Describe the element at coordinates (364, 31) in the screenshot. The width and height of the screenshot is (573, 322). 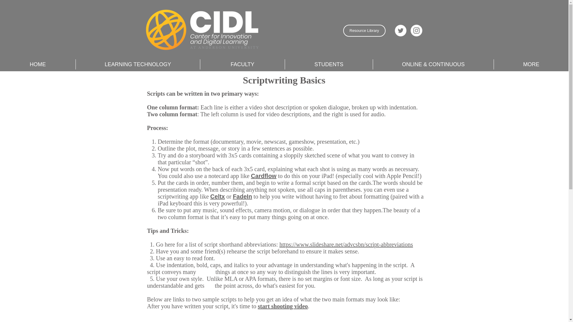
I see `Resource Library` at that location.